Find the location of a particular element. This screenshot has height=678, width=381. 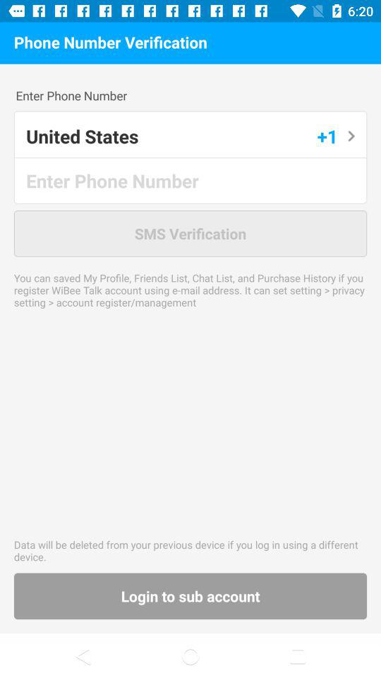

open the login to sub app is located at coordinates (190, 596).